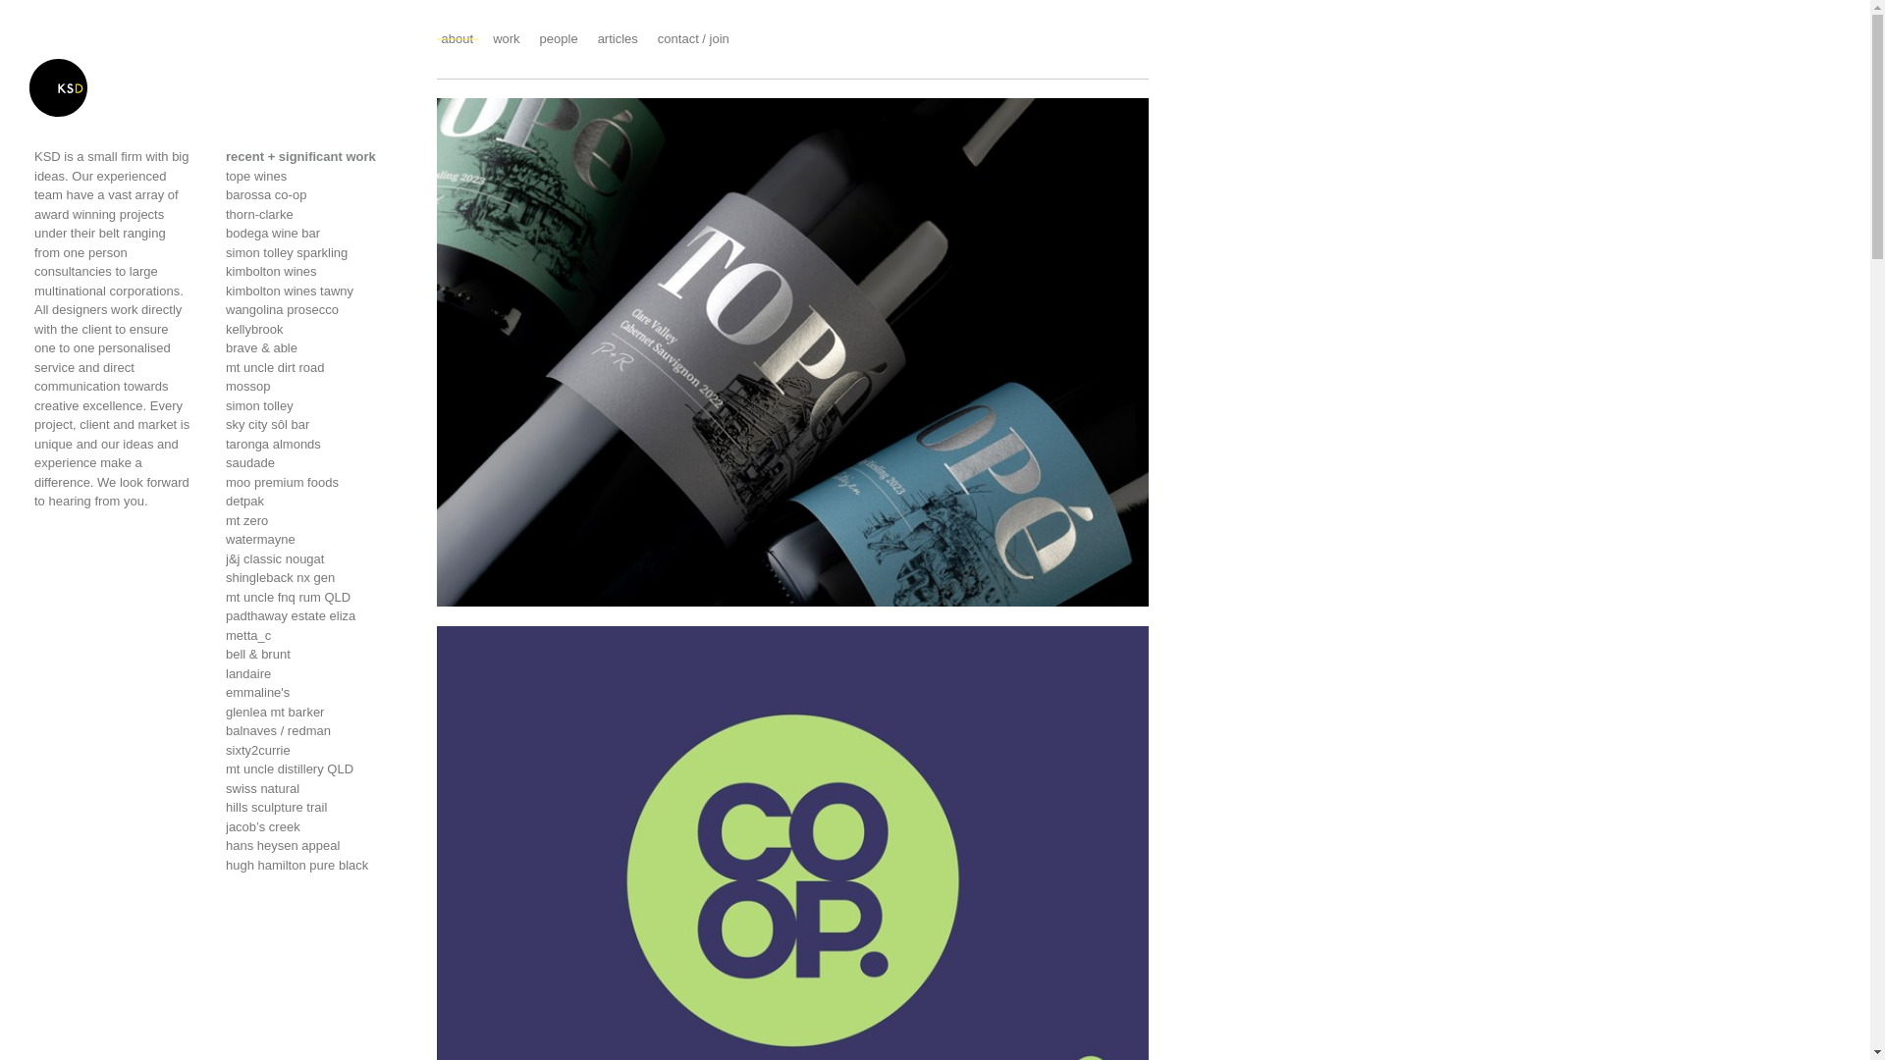  I want to click on simon tolley sparkling, so click(314, 253).